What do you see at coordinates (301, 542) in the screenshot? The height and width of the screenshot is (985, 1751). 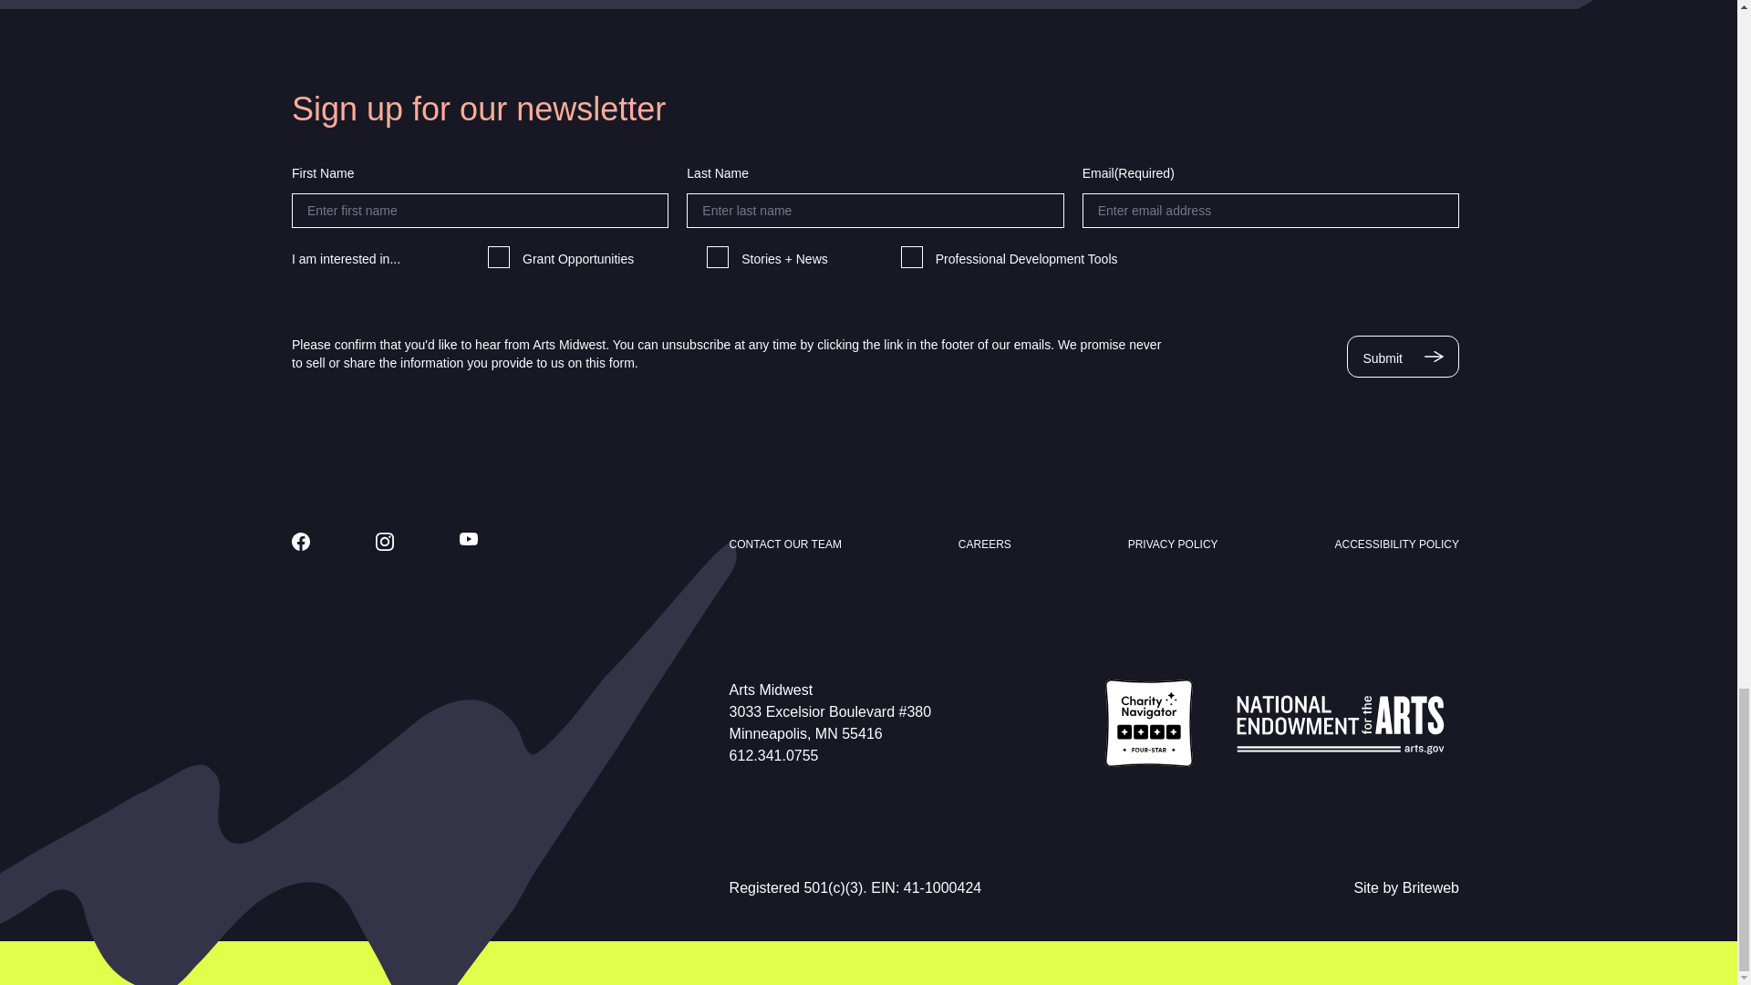 I see `Follow us on Facebook` at bounding box center [301, 542].